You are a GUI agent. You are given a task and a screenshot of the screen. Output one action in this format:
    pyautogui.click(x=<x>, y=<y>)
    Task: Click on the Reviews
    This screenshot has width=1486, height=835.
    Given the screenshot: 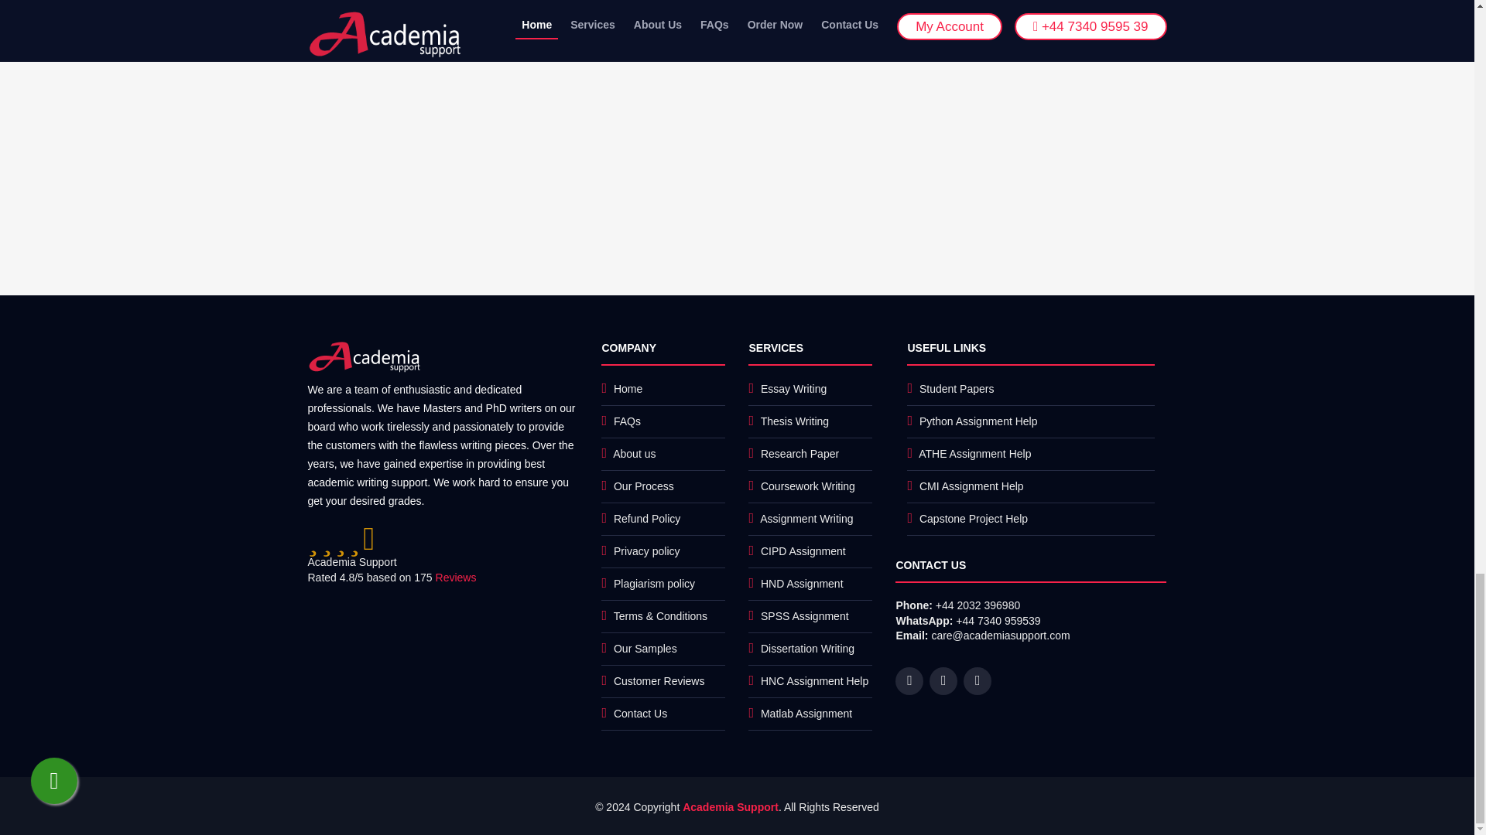 What is the action you would take?
    pyautogui.click(x=456, y=577)
    